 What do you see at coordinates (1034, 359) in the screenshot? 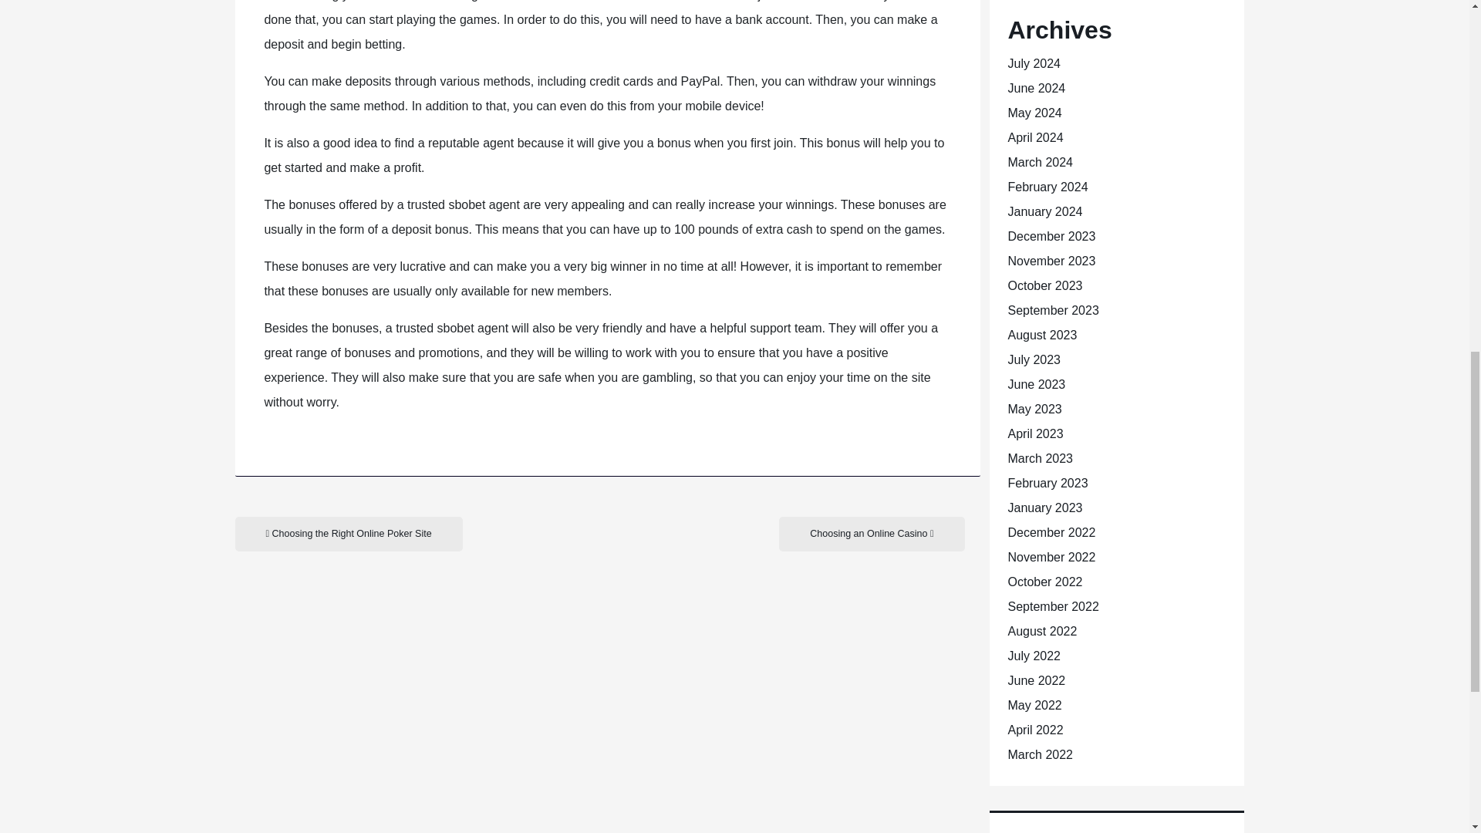
I see `July 2023` at bounding box center [1034, 359].